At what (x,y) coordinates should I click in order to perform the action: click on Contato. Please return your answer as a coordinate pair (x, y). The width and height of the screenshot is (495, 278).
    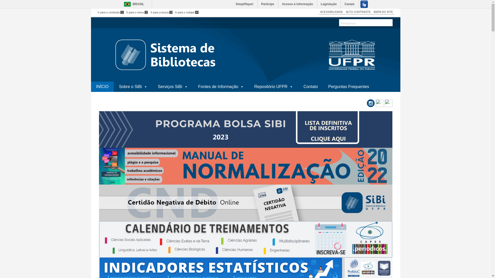
    Looking at the image, I should click on (311, 87).